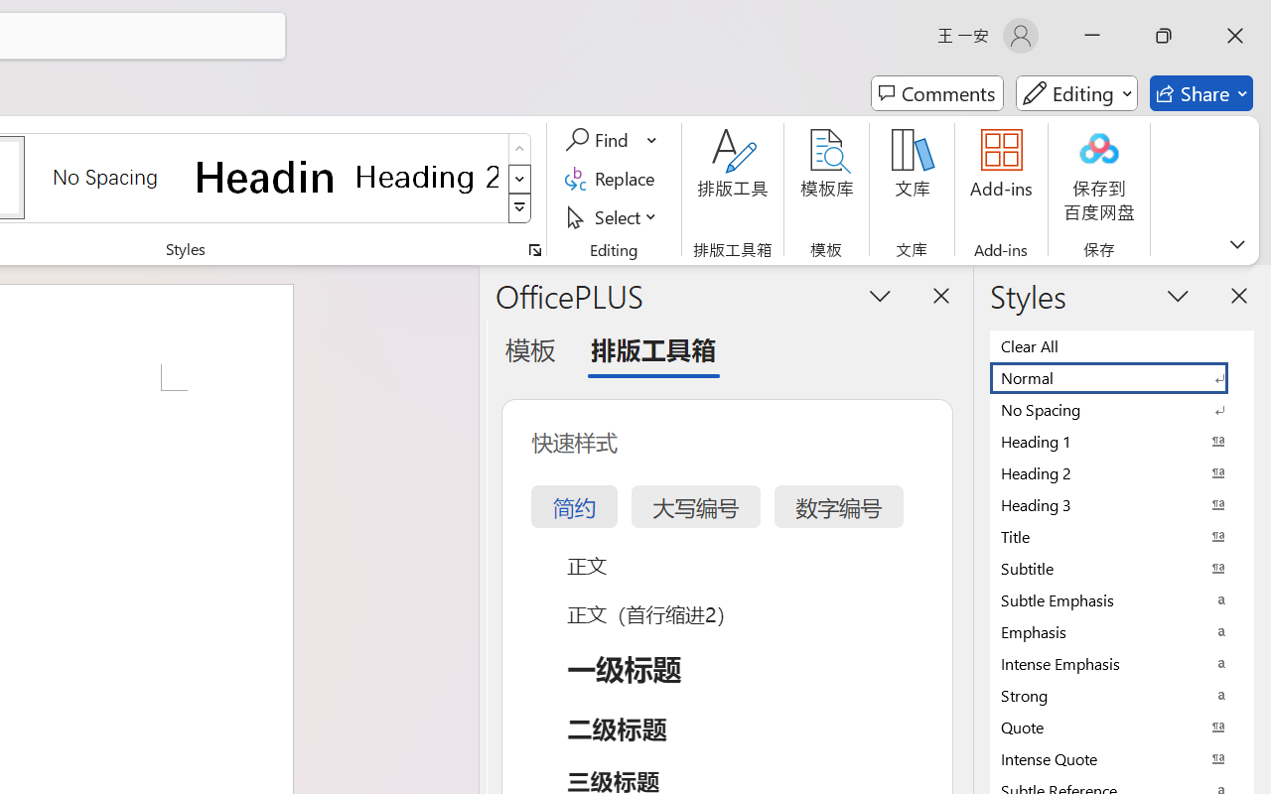 The width and height of the screenshot is (1271, 794). What do you see at coordinates (1122, 409) in the screenshot?
I see `No Spacing` at bounding box center [1122, 409].